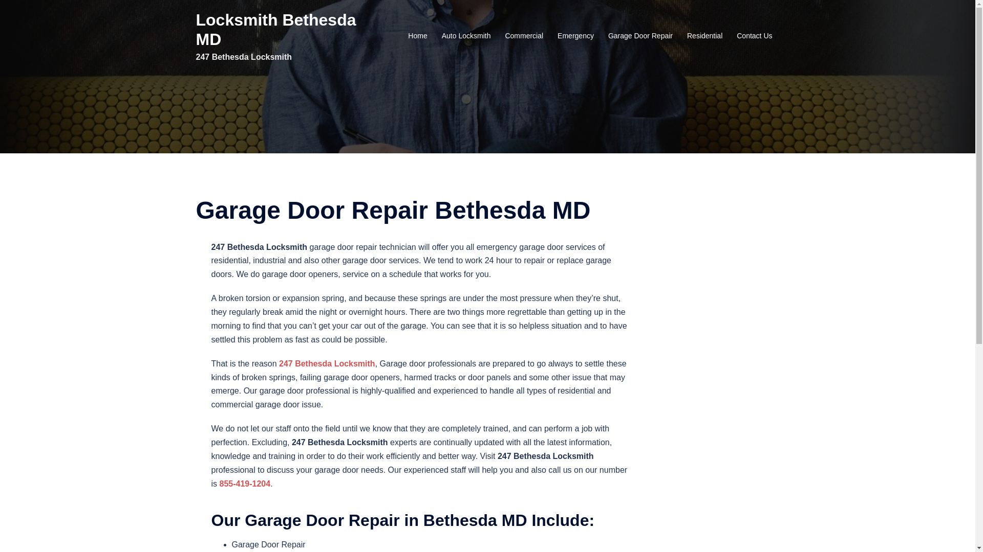  What do you see at coordinates (575, 36) in the screenshot?
I see `Emergency` at bounding box center [575, 36].